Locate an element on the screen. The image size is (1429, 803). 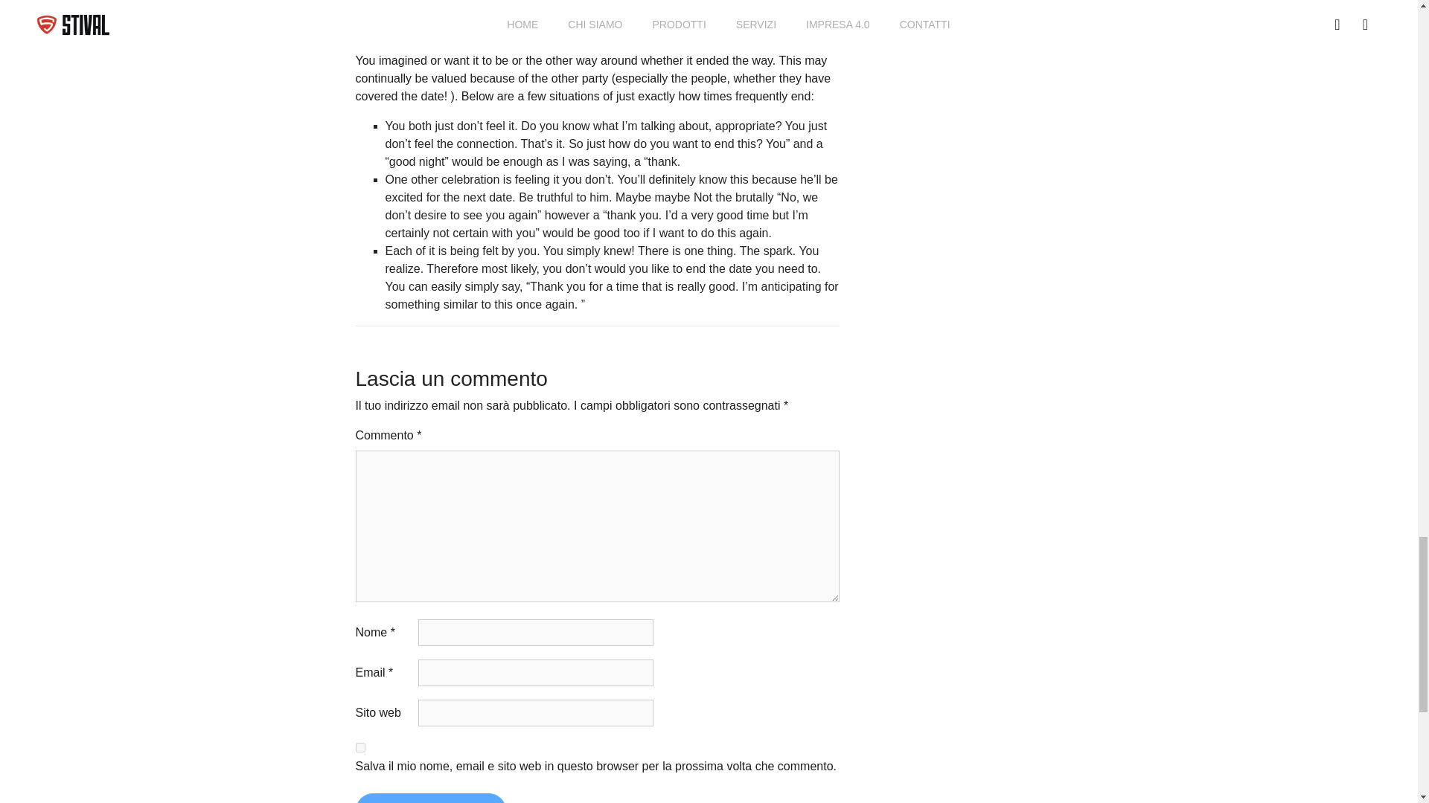
Invia commento is located at coordinates (430, 799).